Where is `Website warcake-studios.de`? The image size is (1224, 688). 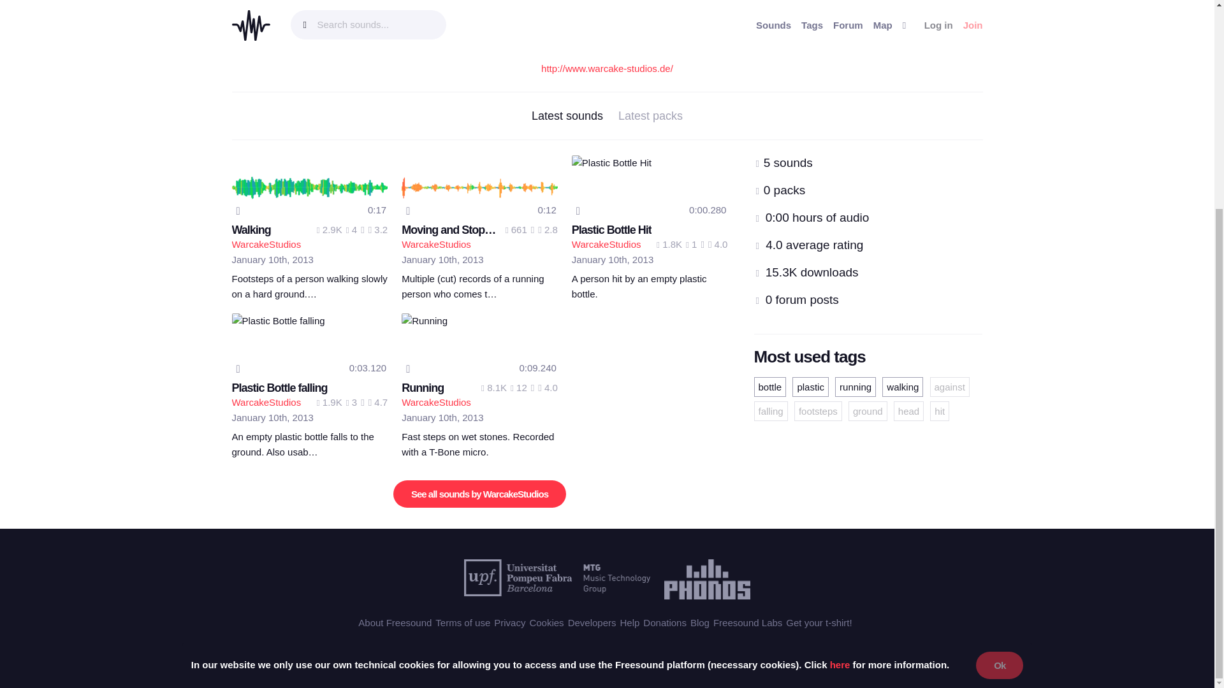 Website warcake-studios.de is located at coordinates (456, 42).